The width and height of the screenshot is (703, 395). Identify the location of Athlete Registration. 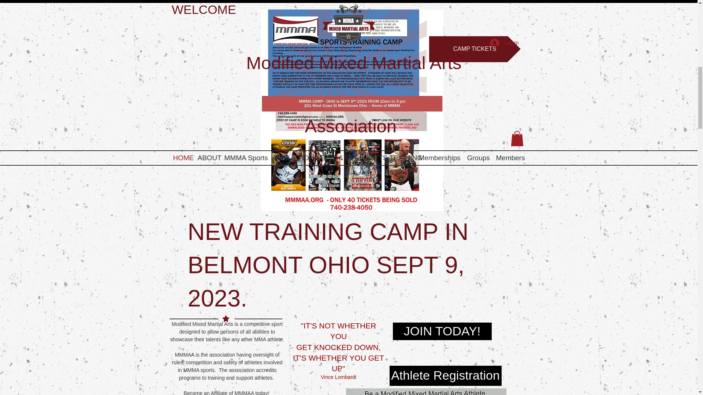
(445, 376).